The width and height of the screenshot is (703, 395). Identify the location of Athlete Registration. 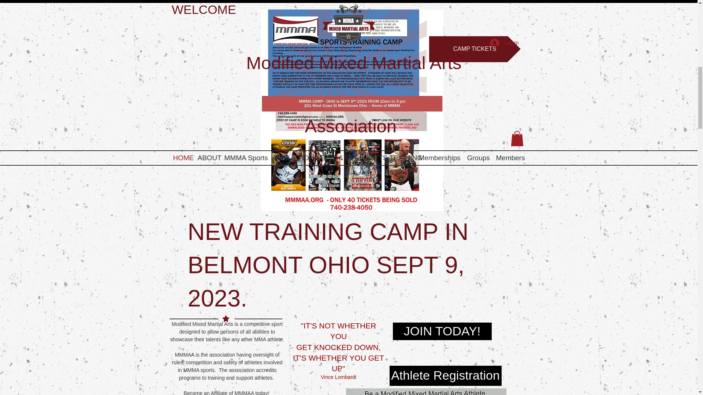
(445, 376).